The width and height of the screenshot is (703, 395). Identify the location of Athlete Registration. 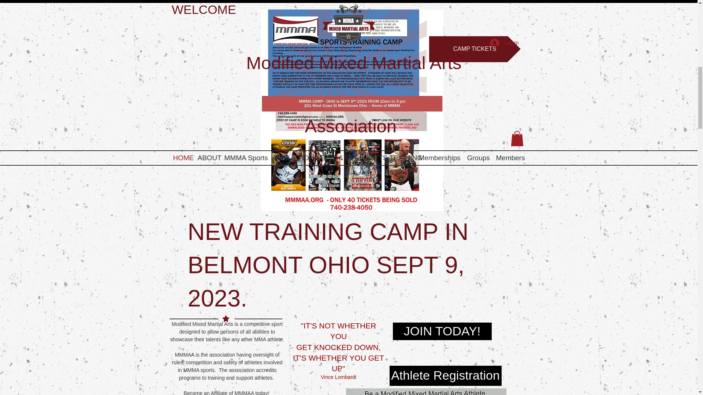
(445, 376).